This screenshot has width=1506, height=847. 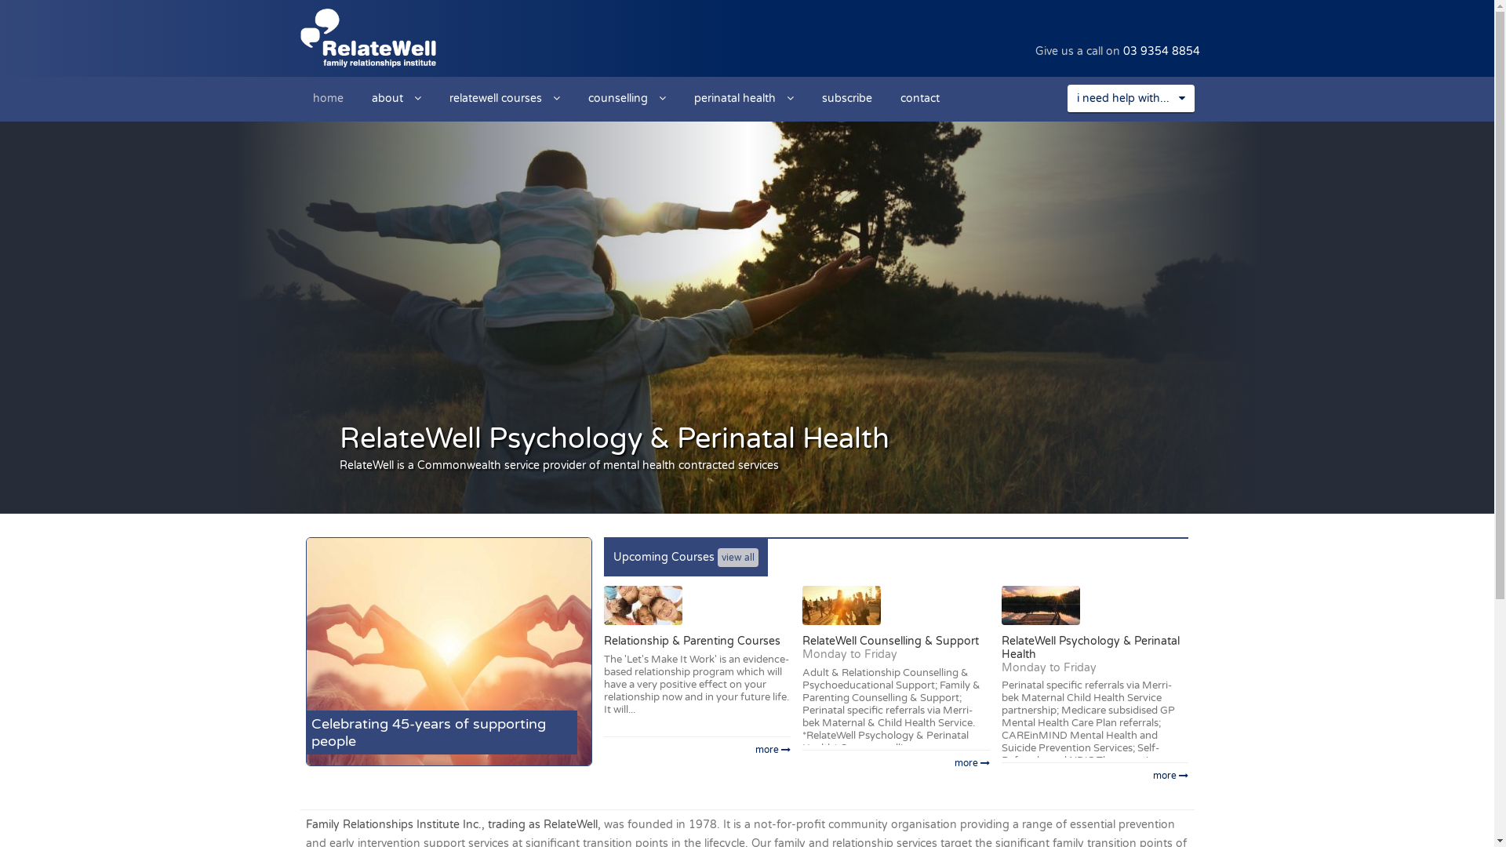 What do you see at coordinates (328, 97) in the screenshot?
I see `home` at bounding box center [328, 97].